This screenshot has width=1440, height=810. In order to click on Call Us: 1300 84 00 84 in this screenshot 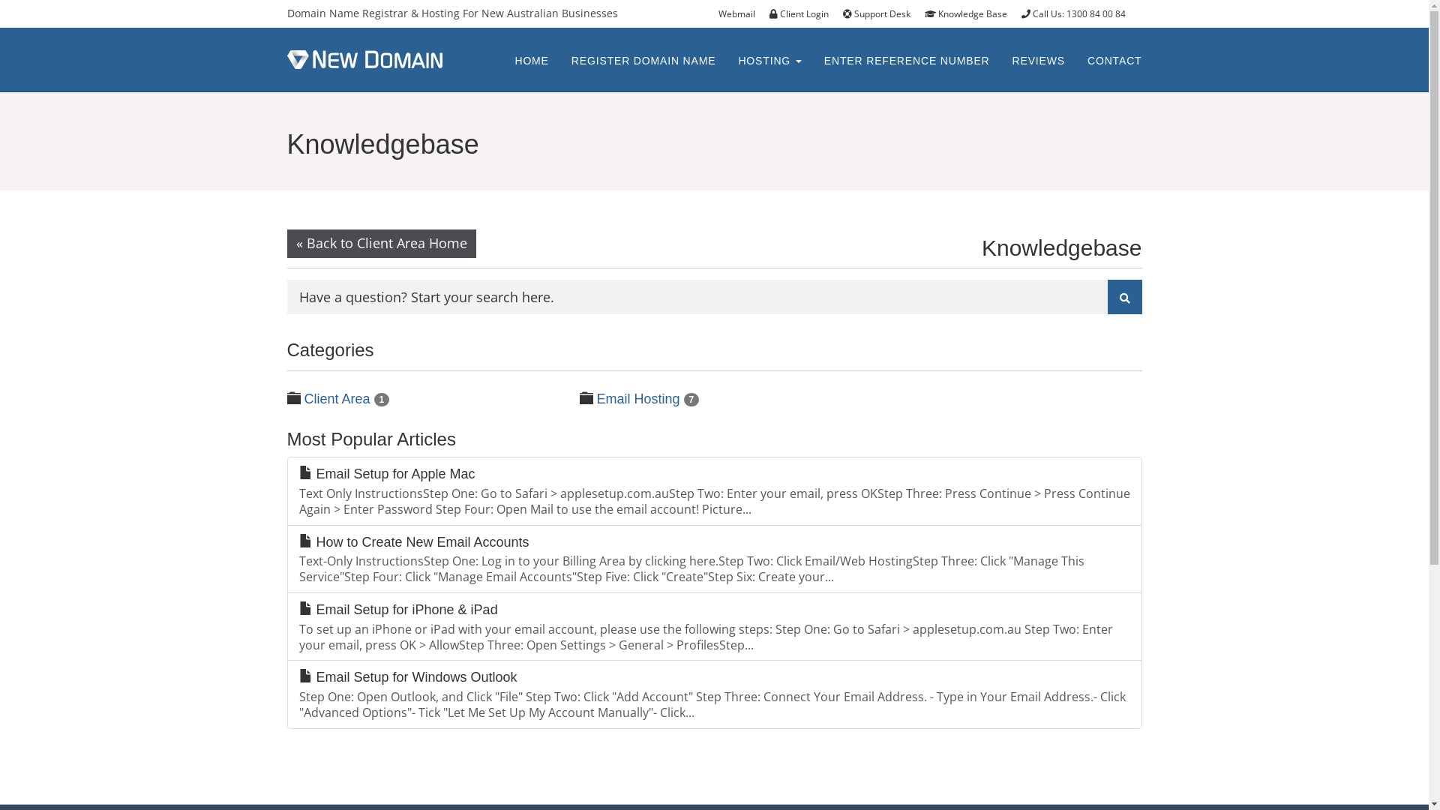, I will do `click(1079, 13)`.